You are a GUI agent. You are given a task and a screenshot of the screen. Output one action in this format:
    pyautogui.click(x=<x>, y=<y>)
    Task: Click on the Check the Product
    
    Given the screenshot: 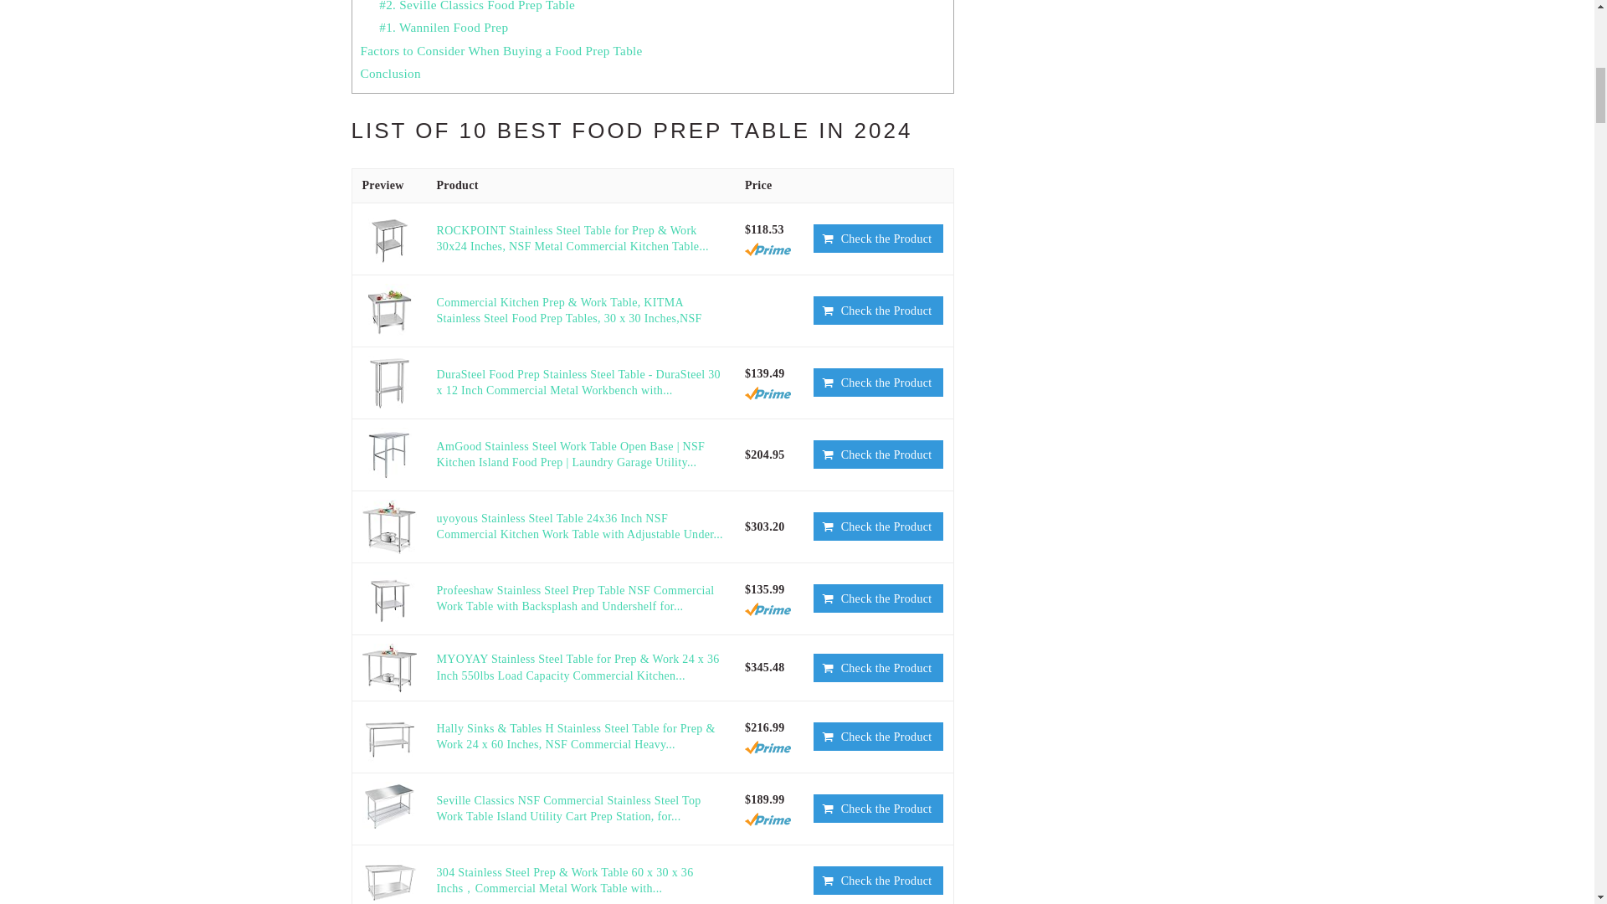 What is the action you would take?
    pyautogui.click(x=878, y=238)
    